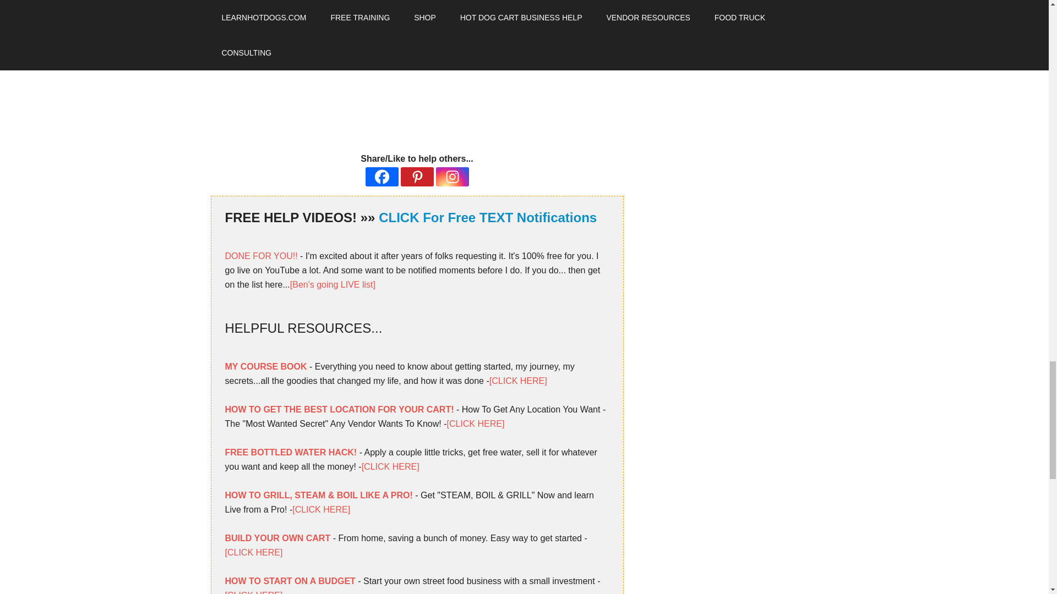 This screenshot has width=1057, height=594. I want to click on FREE BOTTLED WATER HACK!, so click(291, 452).